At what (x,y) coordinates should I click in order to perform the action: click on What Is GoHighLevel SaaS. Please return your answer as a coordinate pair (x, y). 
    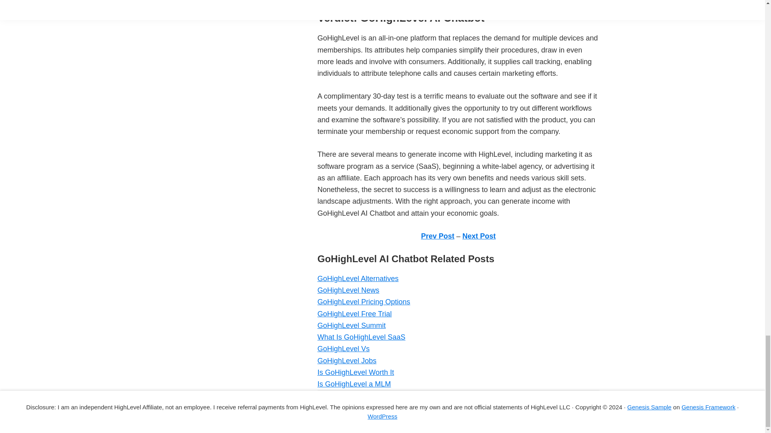
    Looking at the image, I should click on (361, 337).